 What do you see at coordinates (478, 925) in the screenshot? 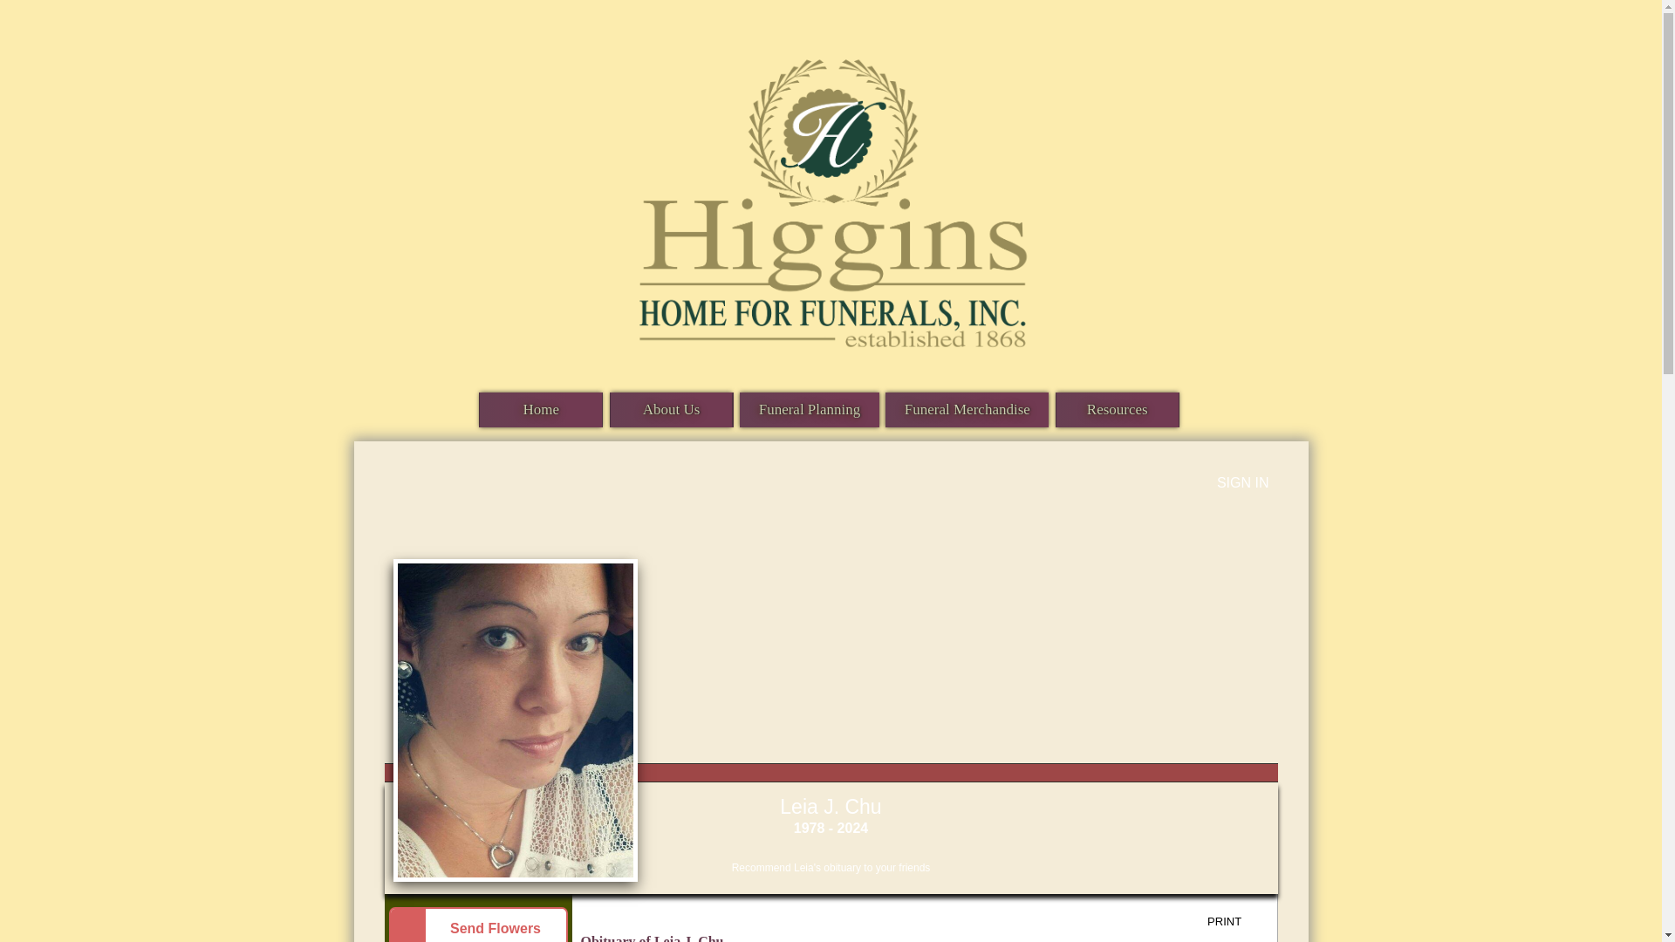
I see `Send Flowers` at bounding box center [478, 925].